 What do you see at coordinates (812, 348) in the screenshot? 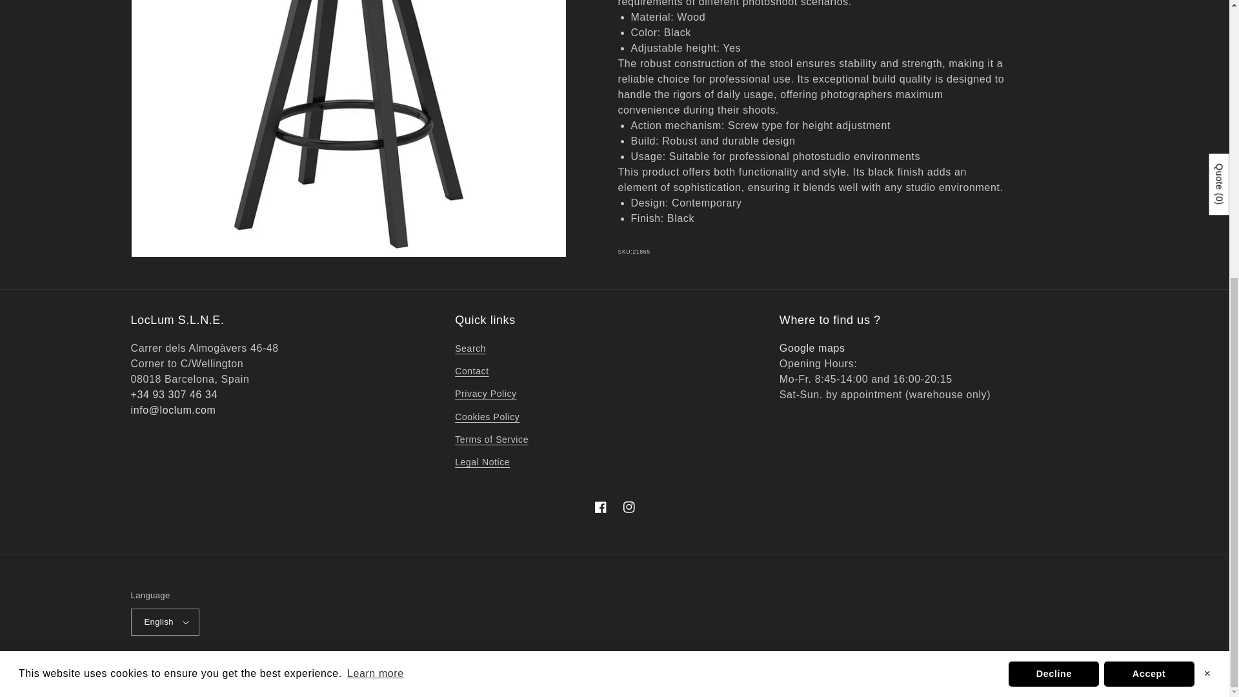
I see `Google map` at bounding box center [812, 348].